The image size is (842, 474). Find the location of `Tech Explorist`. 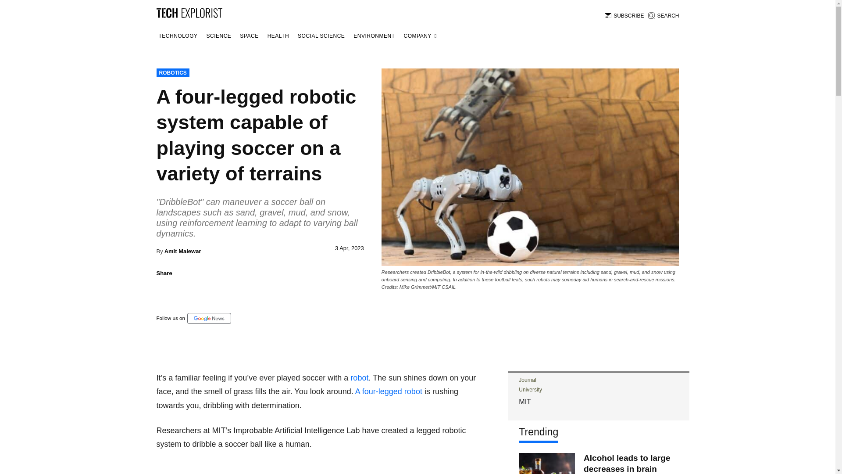

Tech Explorist is located at coordinates (189, 12).